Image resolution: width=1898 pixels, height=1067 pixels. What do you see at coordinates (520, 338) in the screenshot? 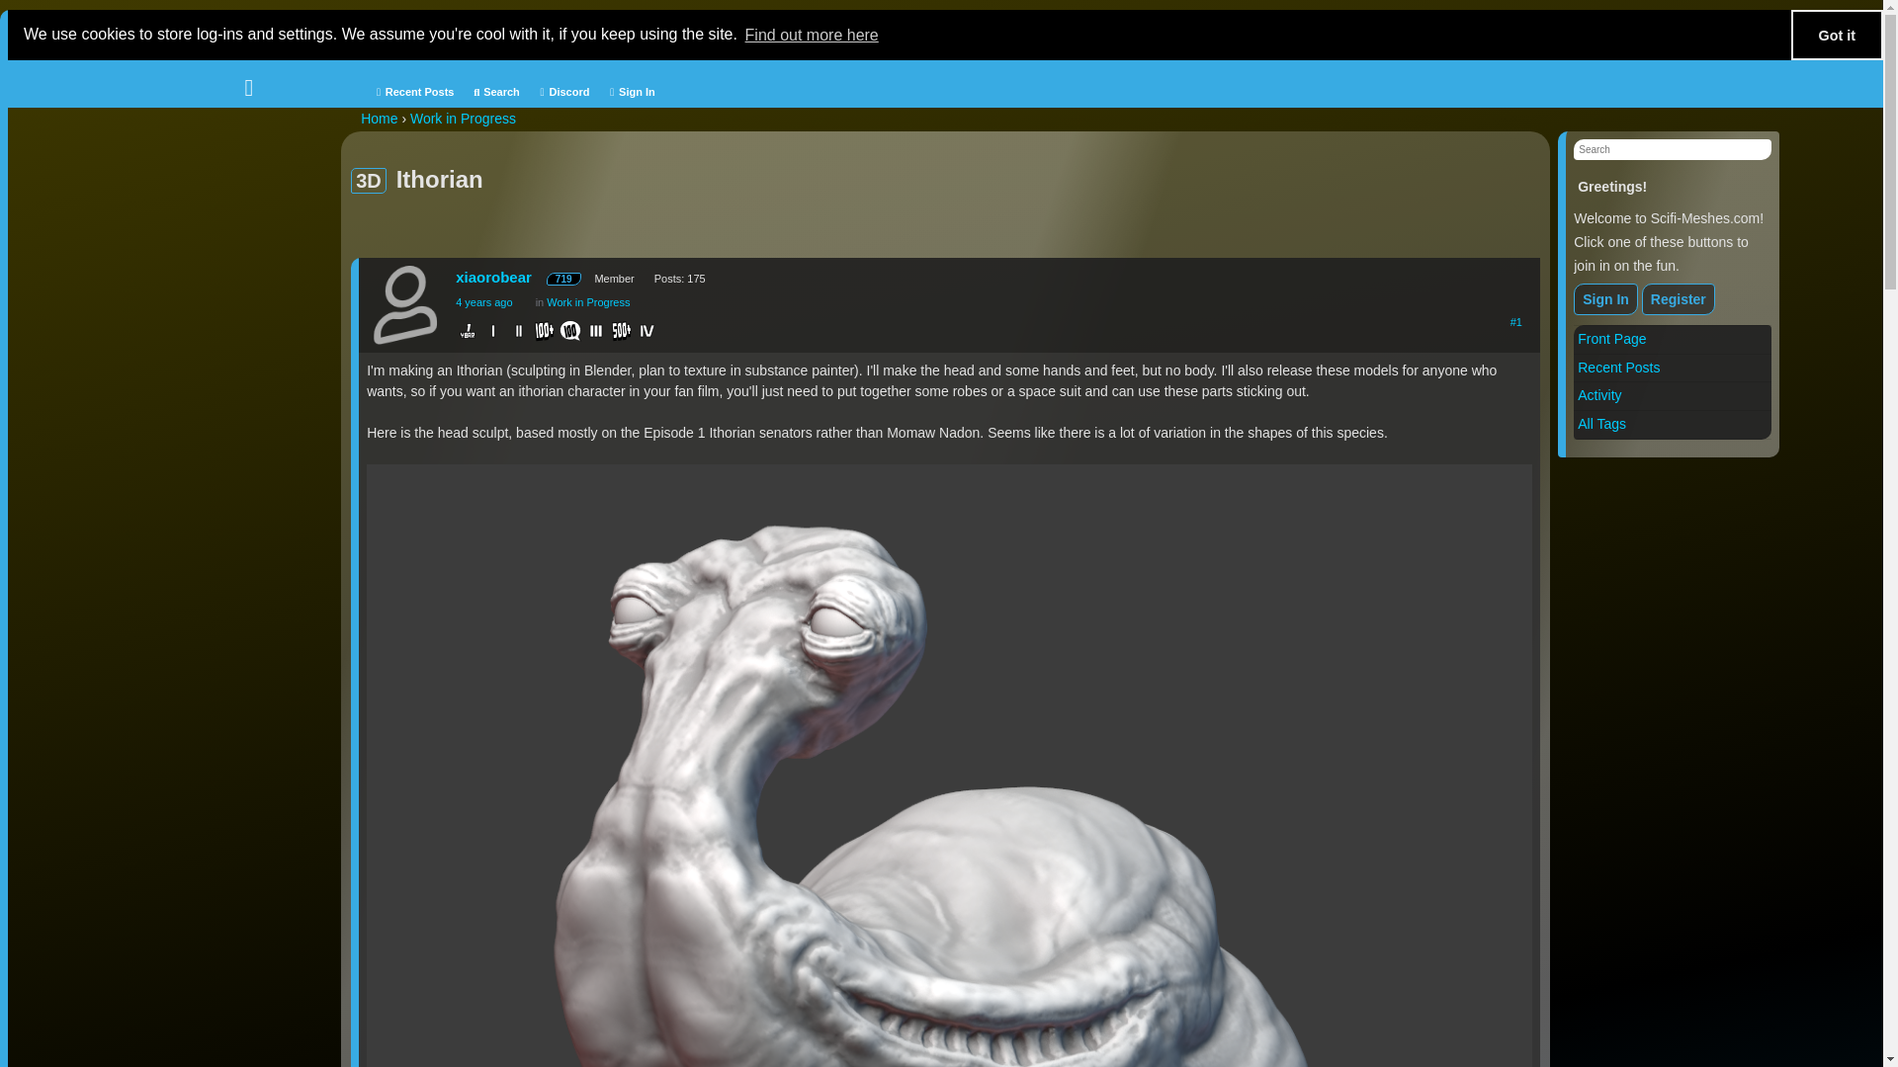
I see `Level 2` at bounding box center [520, 338].